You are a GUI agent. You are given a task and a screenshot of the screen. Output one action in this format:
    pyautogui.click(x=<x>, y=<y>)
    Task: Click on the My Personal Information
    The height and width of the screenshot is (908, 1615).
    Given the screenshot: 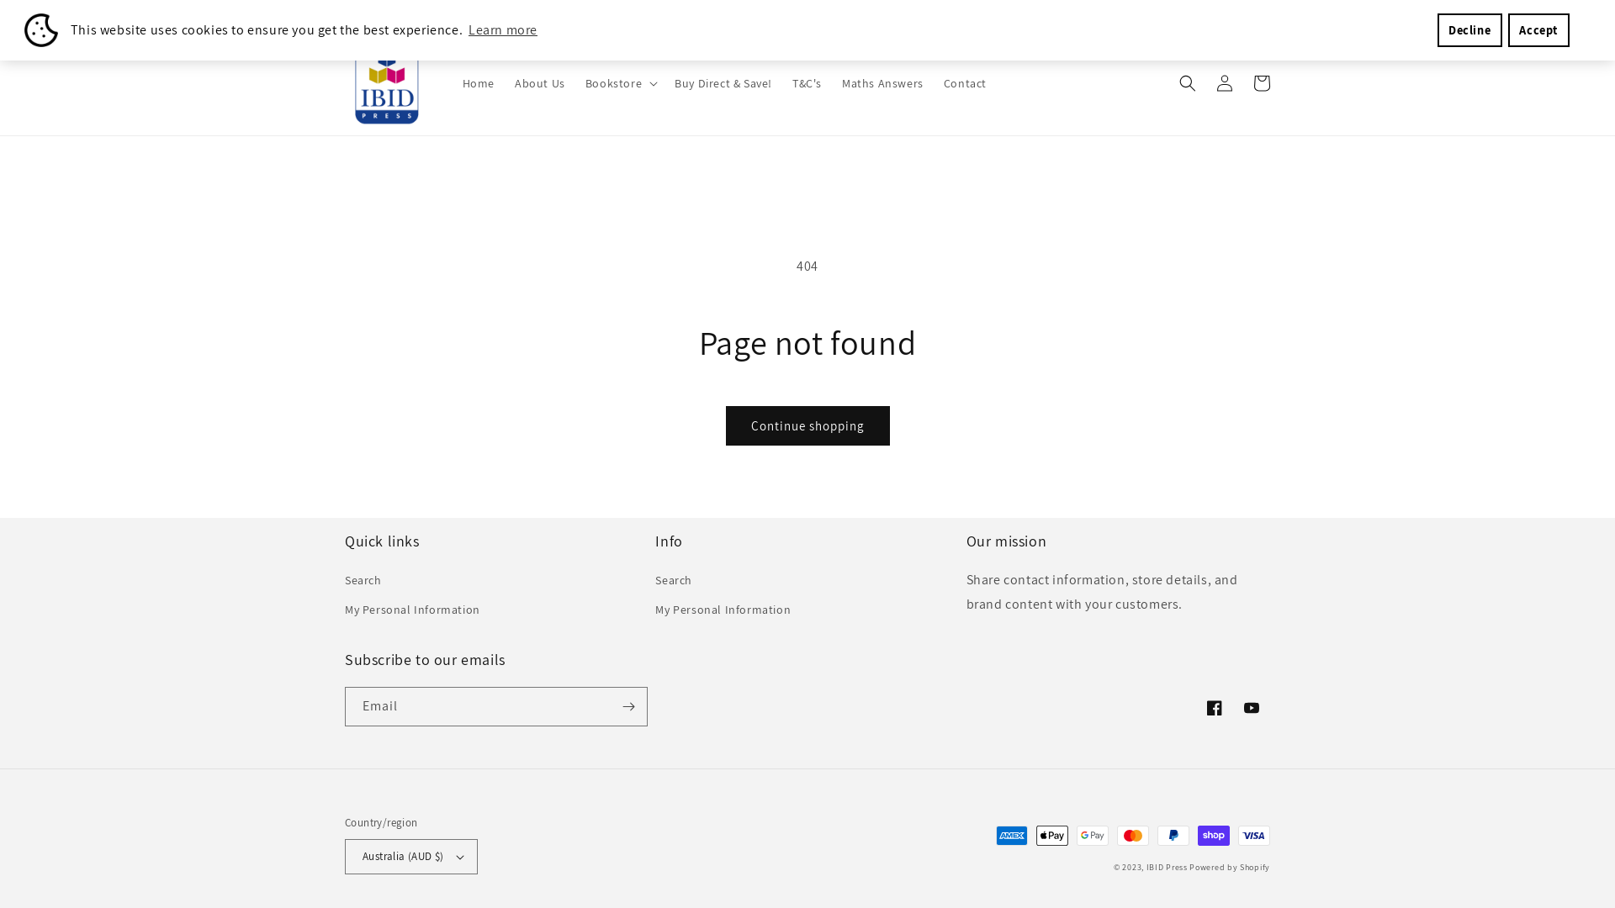 What is the action you would take?
    pyautogui.click(x=723, y=610)
    